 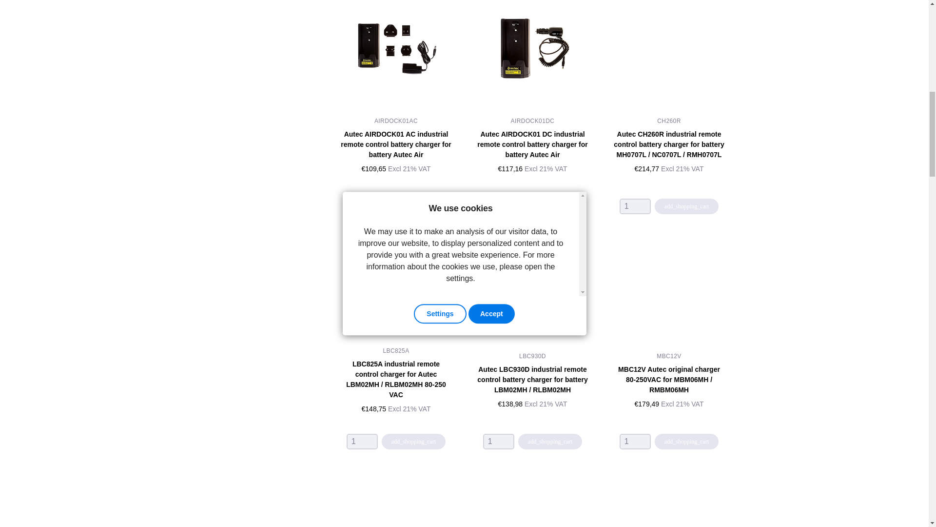 I want to click on View, so click(x=396, y=144).